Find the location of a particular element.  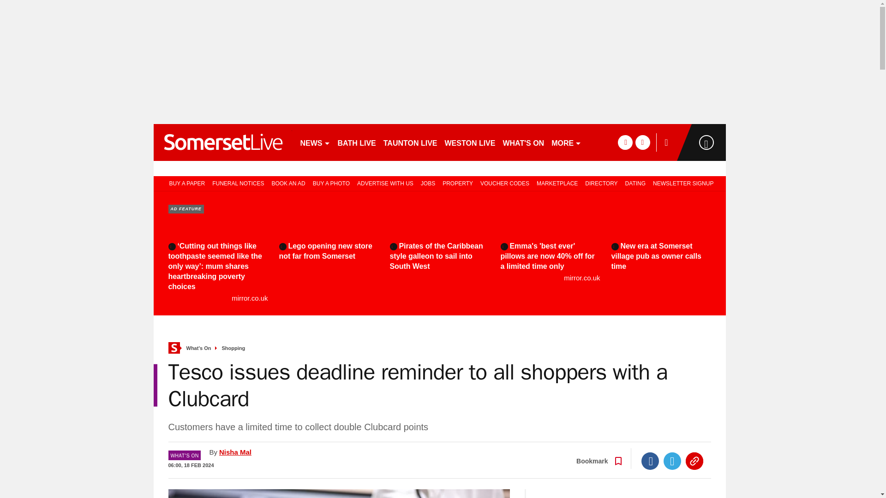

MORE is located at coordinates (566, 142).